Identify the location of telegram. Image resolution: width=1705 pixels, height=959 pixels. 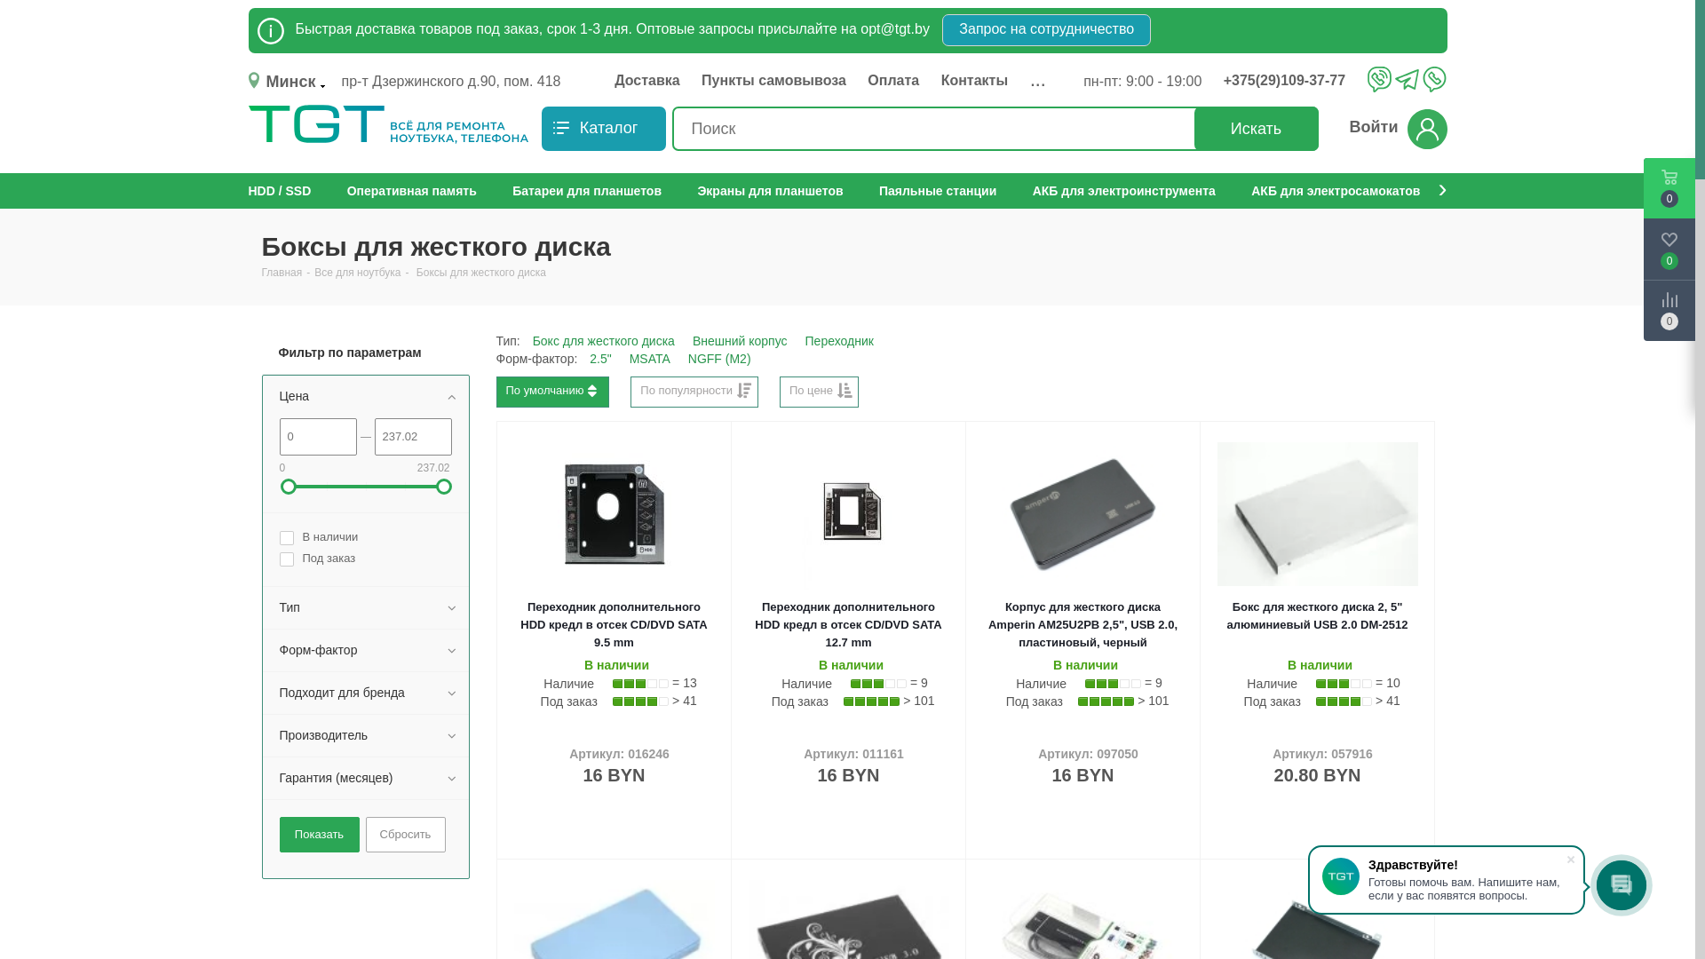
(1407, 81).